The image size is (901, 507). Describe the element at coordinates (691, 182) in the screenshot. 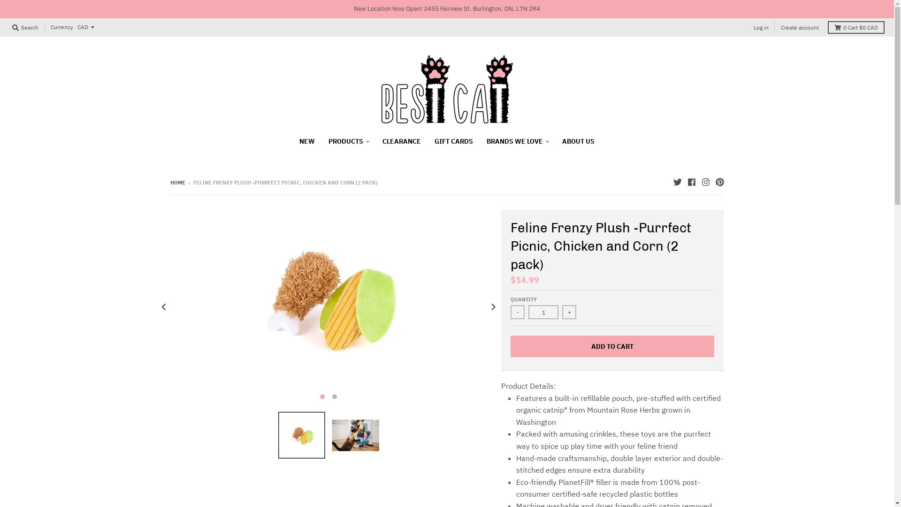

I see `Facebook - Best Cat ` at that location.